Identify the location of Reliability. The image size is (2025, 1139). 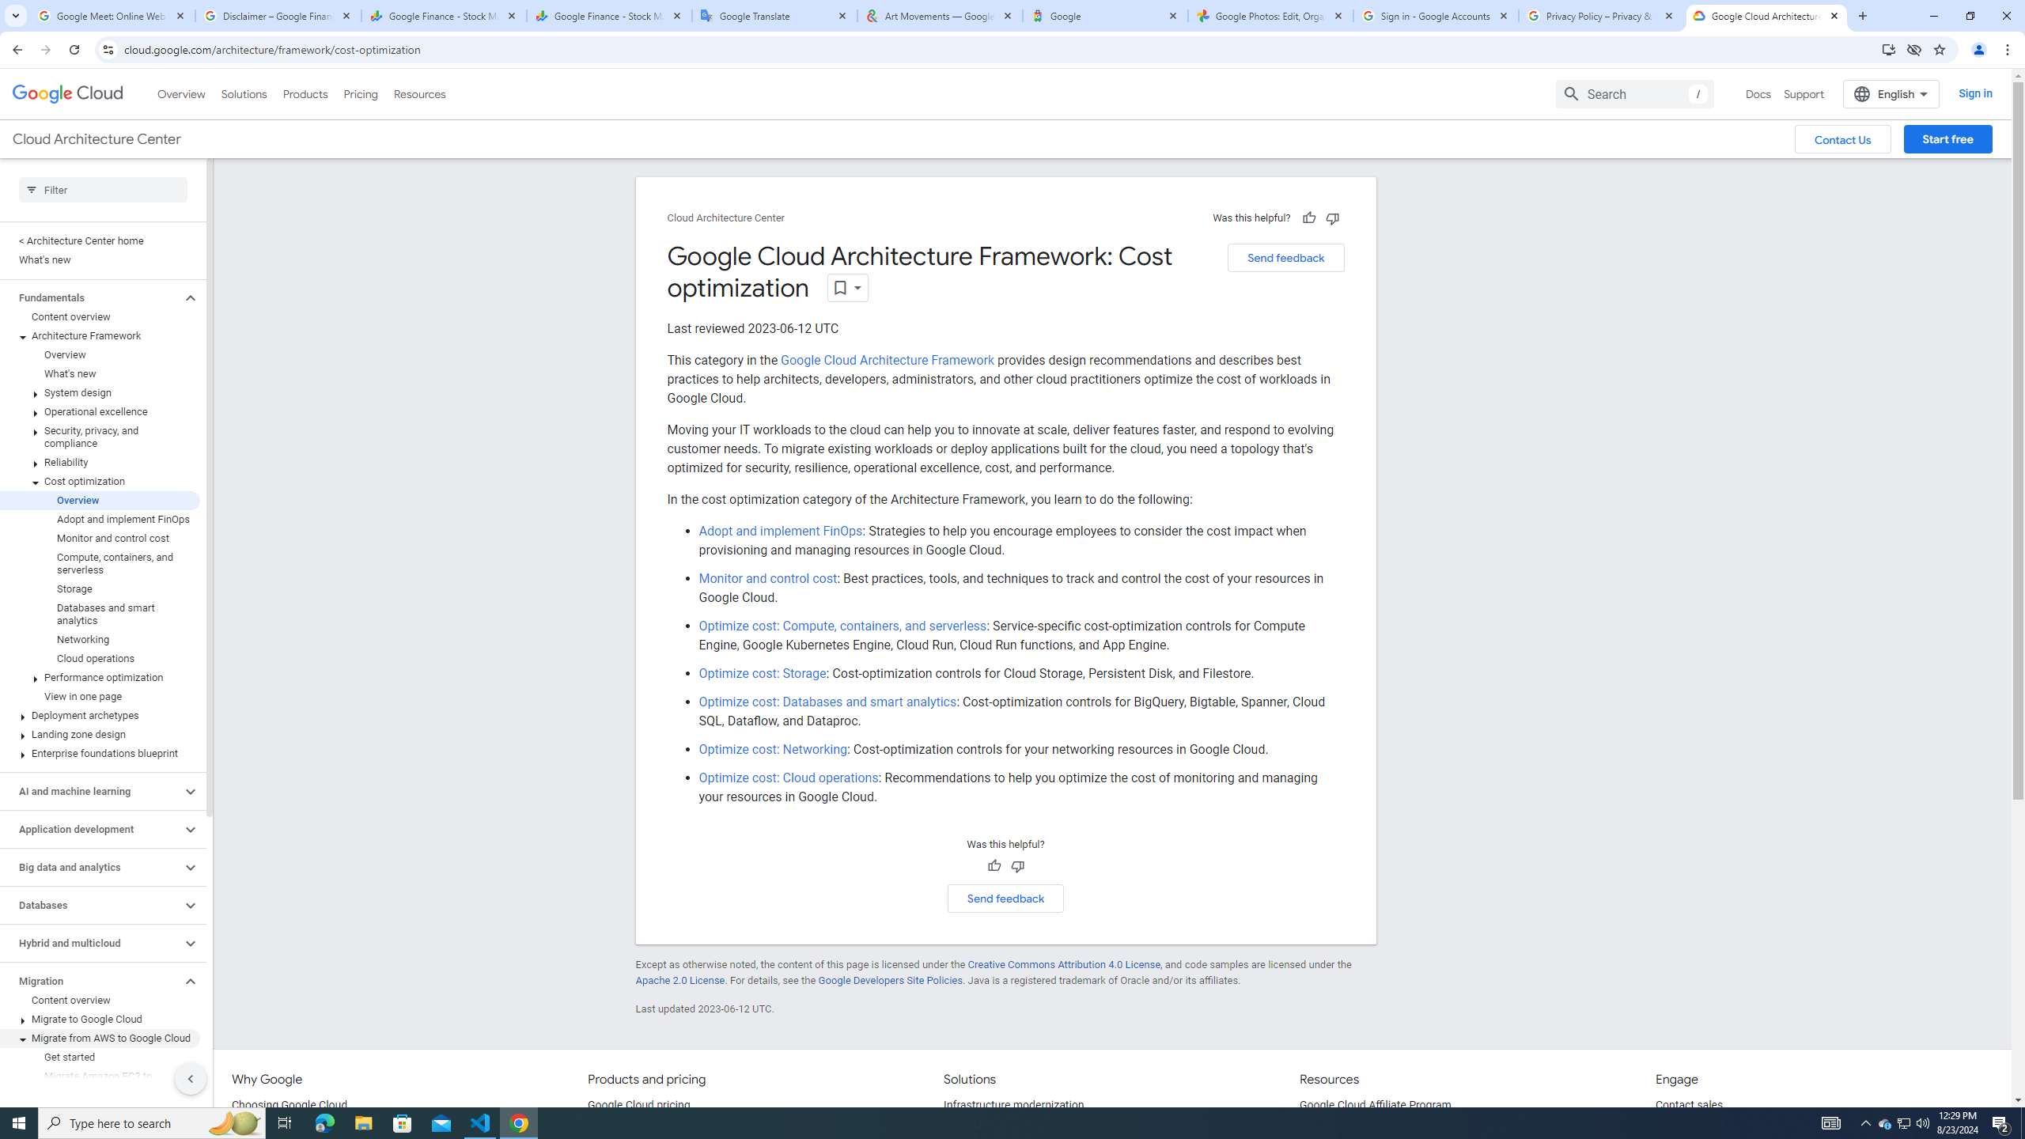
(100, 463).